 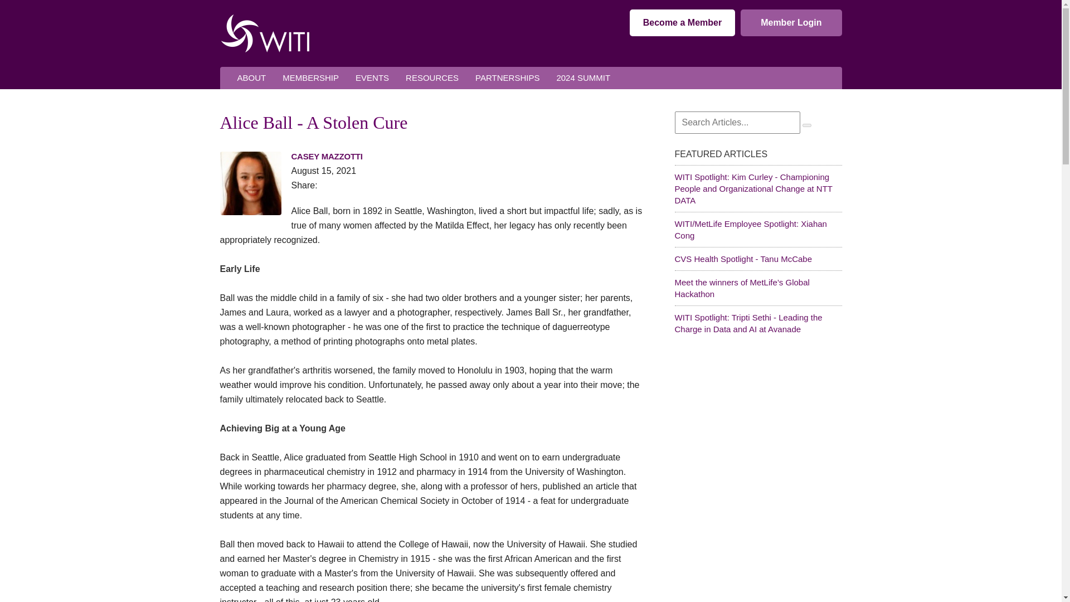 What do you see at coordinates (583, 78) in the screenshot?
I see `2024 SUMMIT` at bounding box center [583, 78].